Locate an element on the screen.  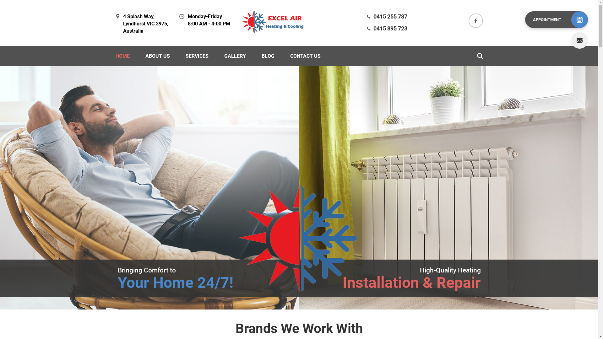
APPOINTMENT is located at coordinates (557, 19).